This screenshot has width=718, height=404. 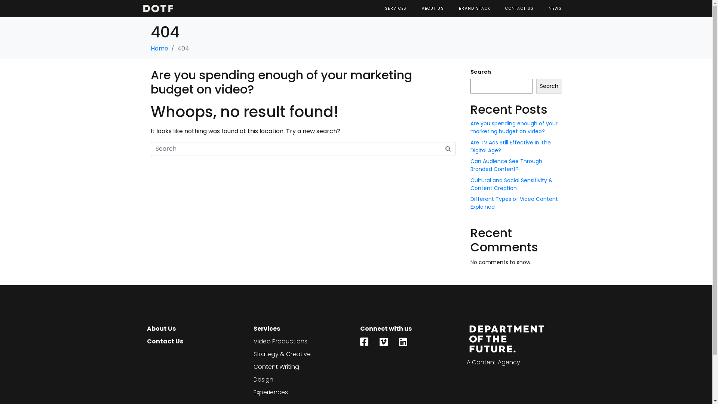 I want to click on SERVICES, so click(x=396, y=9).